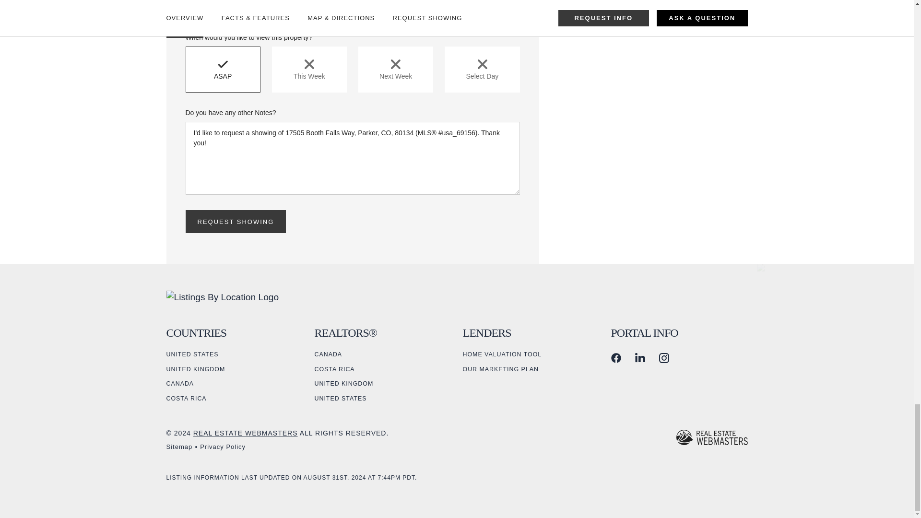 The width and height of the screenshot is (921, 518). I want to click on Next Week, so click(395, 70).